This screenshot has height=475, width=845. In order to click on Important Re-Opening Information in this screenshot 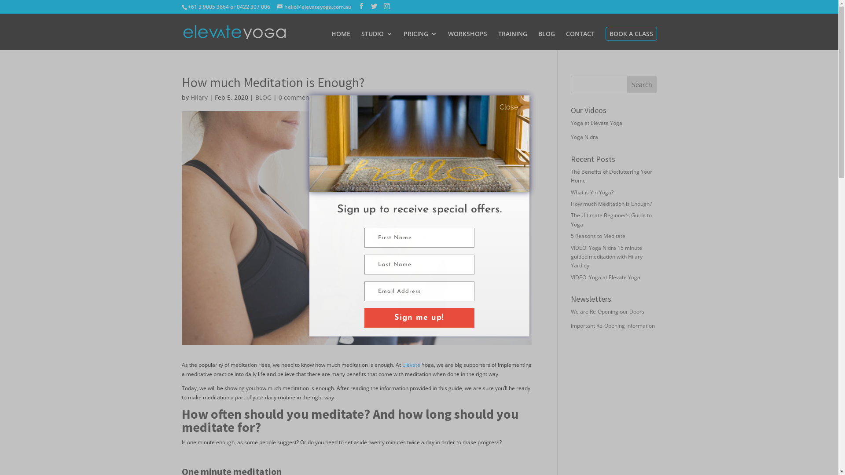, I will do `click(613, 325)`.